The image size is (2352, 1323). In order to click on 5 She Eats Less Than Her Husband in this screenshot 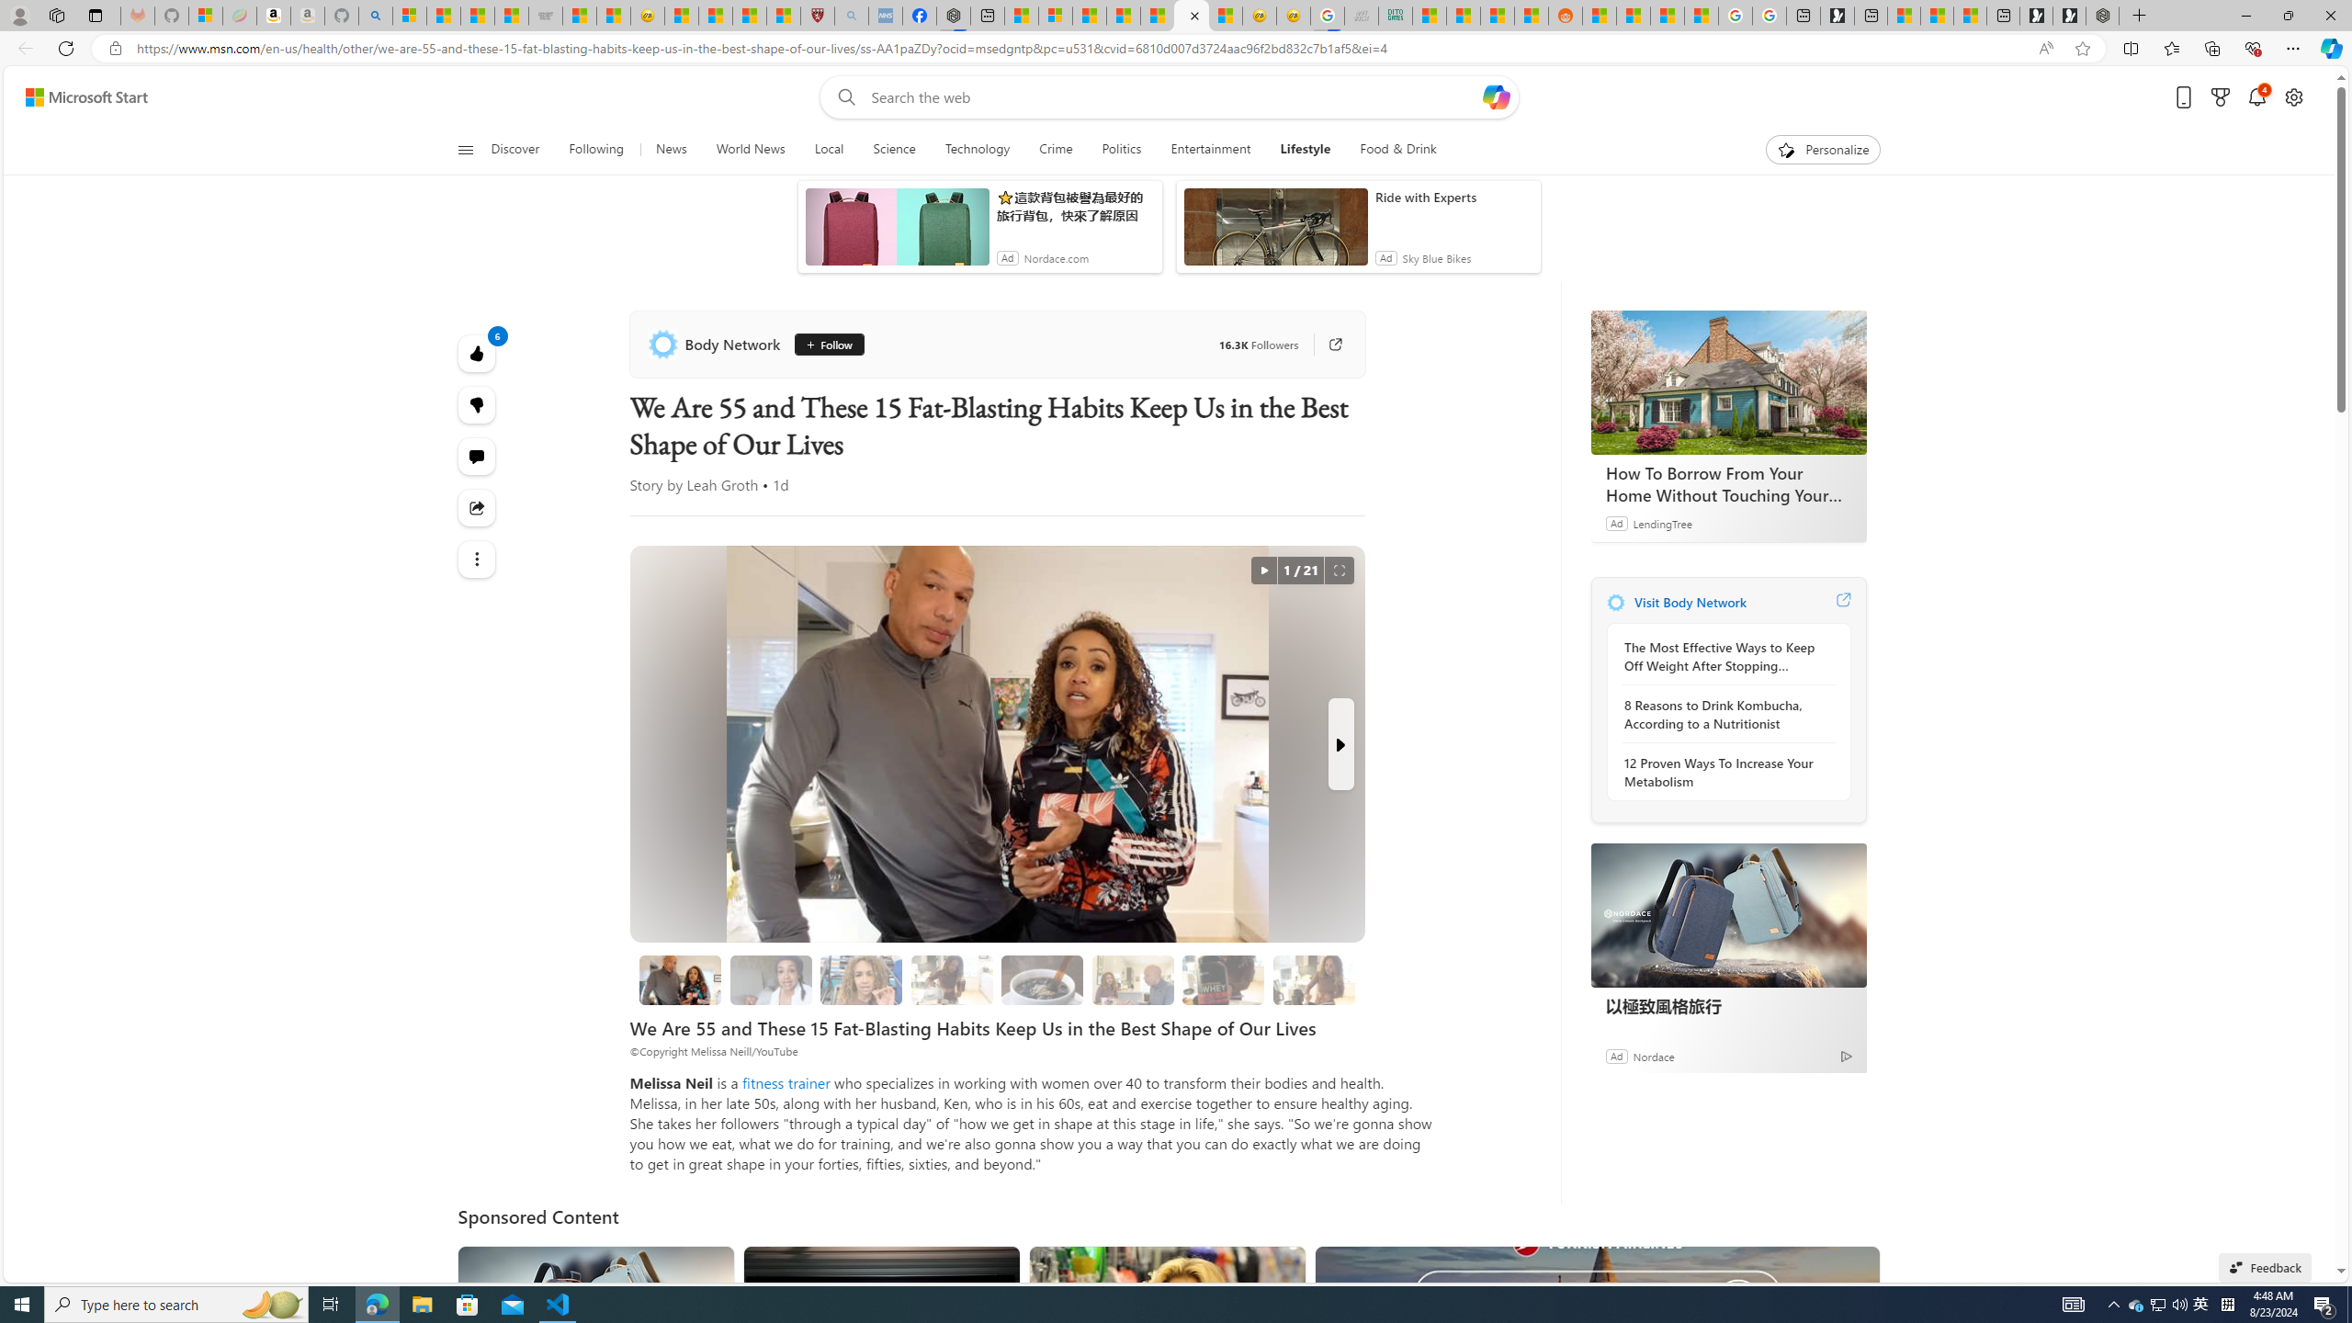, I will do `click(1132, 979)`.